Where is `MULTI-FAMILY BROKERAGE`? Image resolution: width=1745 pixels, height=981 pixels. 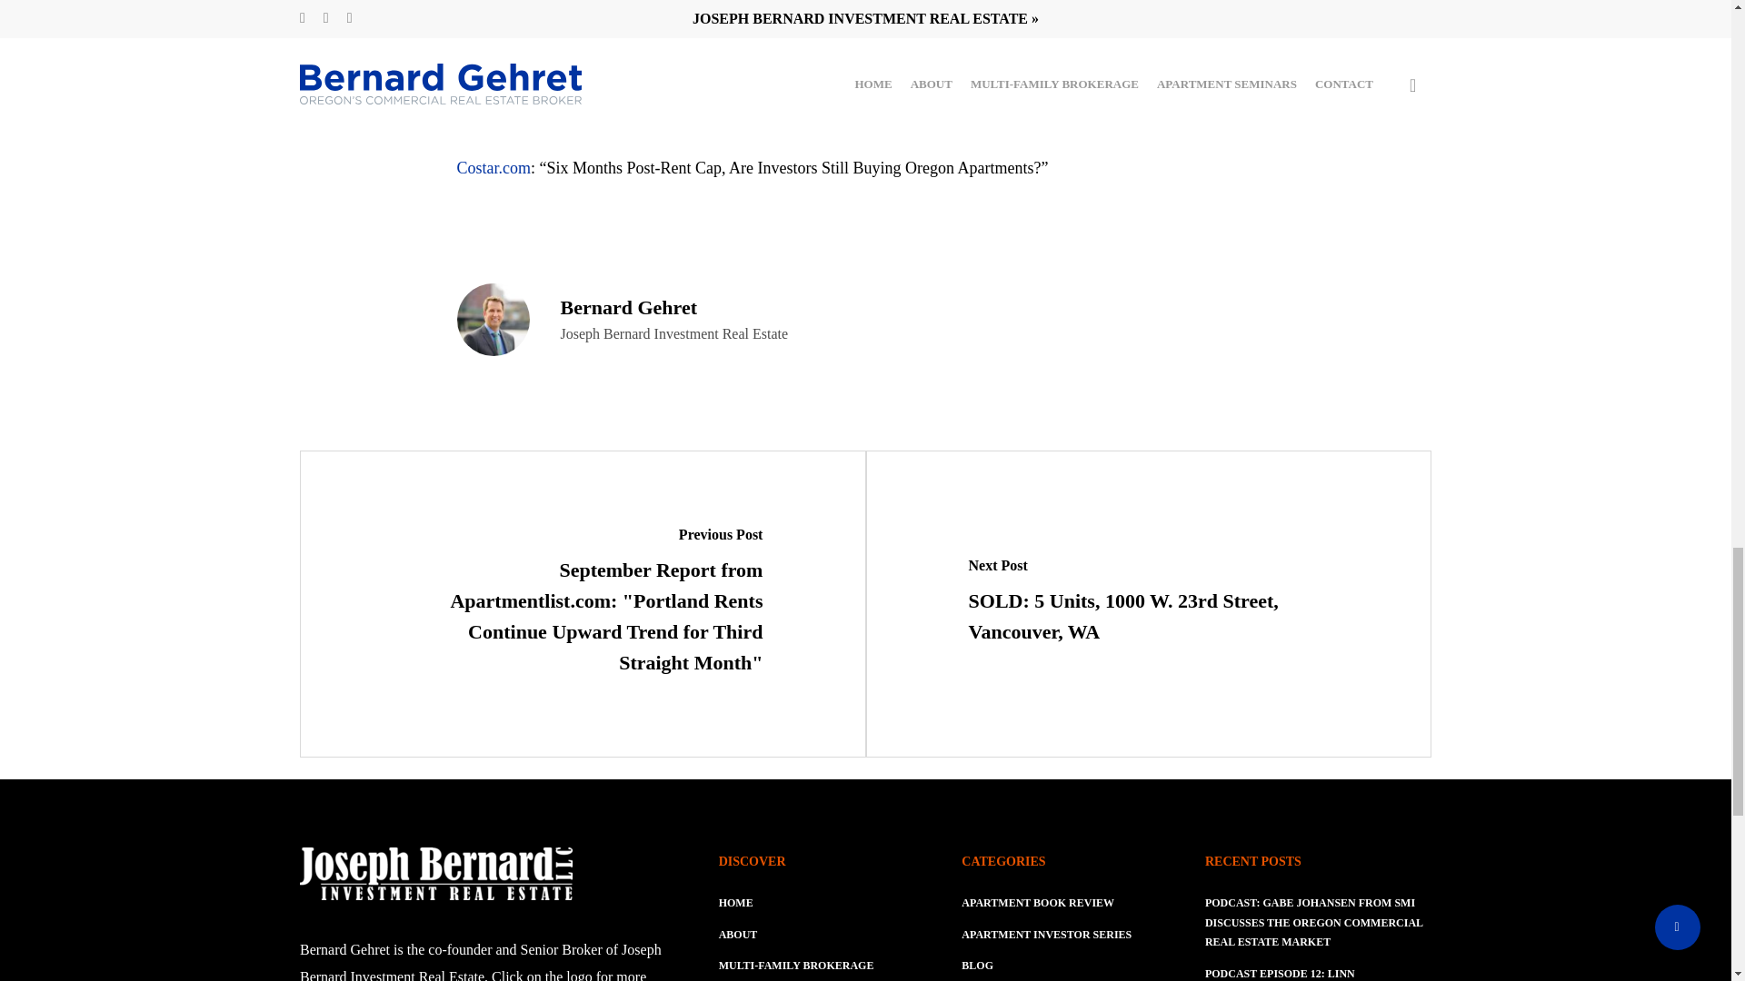 MULTI-FAMILY BROKERAGE is located at coordinates (829, 966).